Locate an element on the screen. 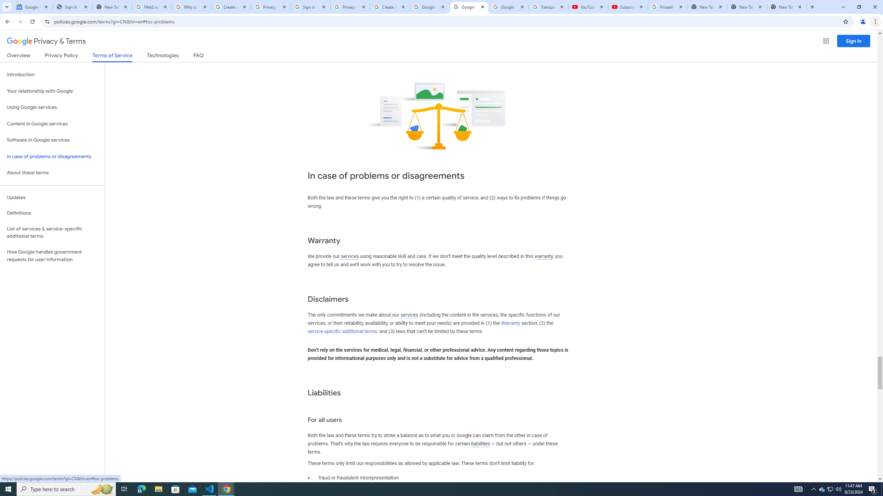 The image size is (883, 496). Overview is located at coordinates (19, 56).